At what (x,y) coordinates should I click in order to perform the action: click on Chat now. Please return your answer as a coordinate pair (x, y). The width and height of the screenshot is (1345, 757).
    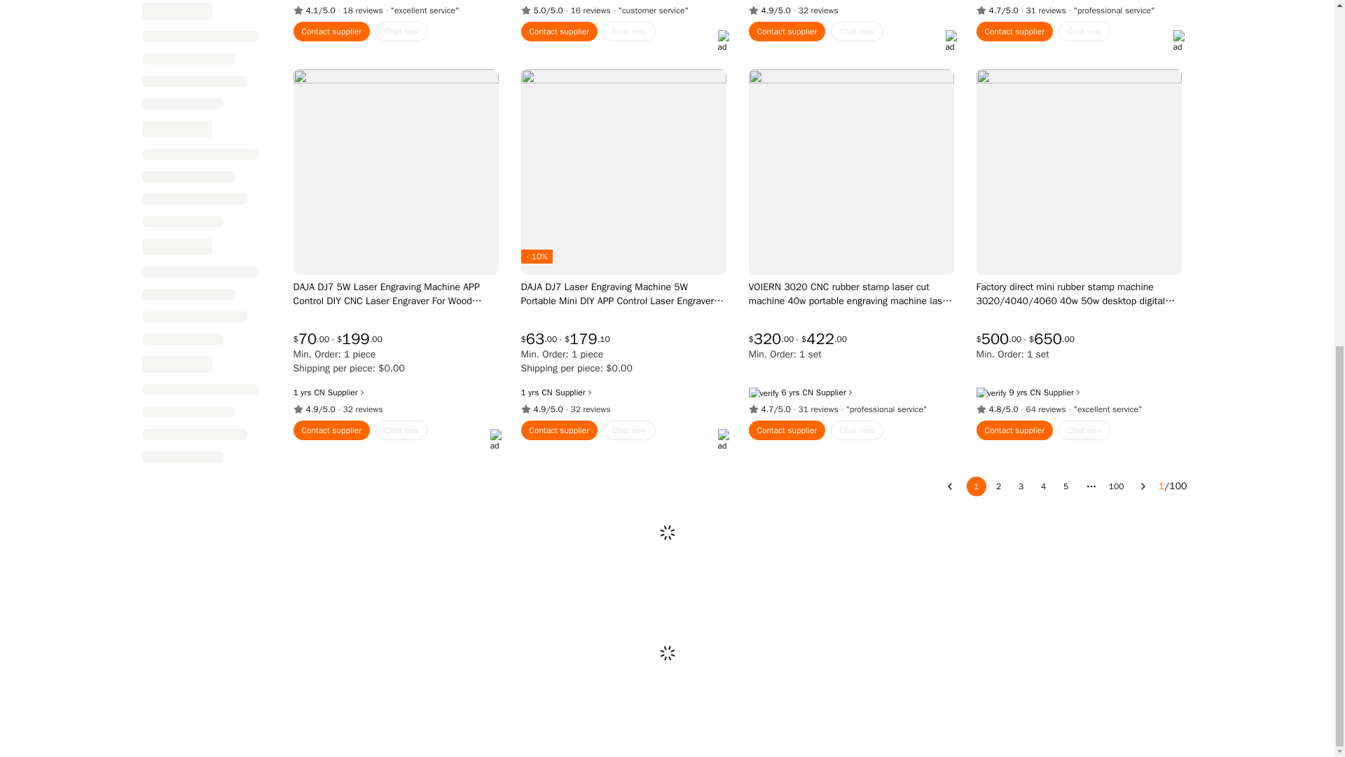
    Looking at the image, I should click on (401, 32).